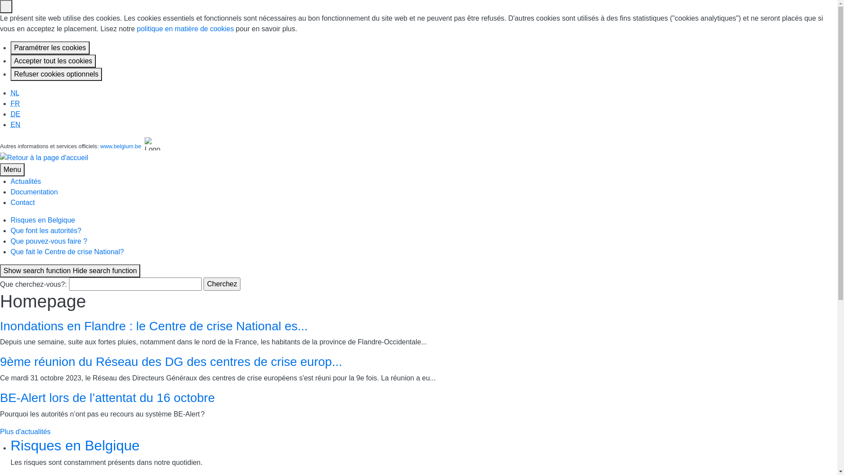 The image size is (844, 475). What do you see at coordinates (75, 446) in the screenshot?
I see `Risques en Belgique` at bounding box center [75, 446].